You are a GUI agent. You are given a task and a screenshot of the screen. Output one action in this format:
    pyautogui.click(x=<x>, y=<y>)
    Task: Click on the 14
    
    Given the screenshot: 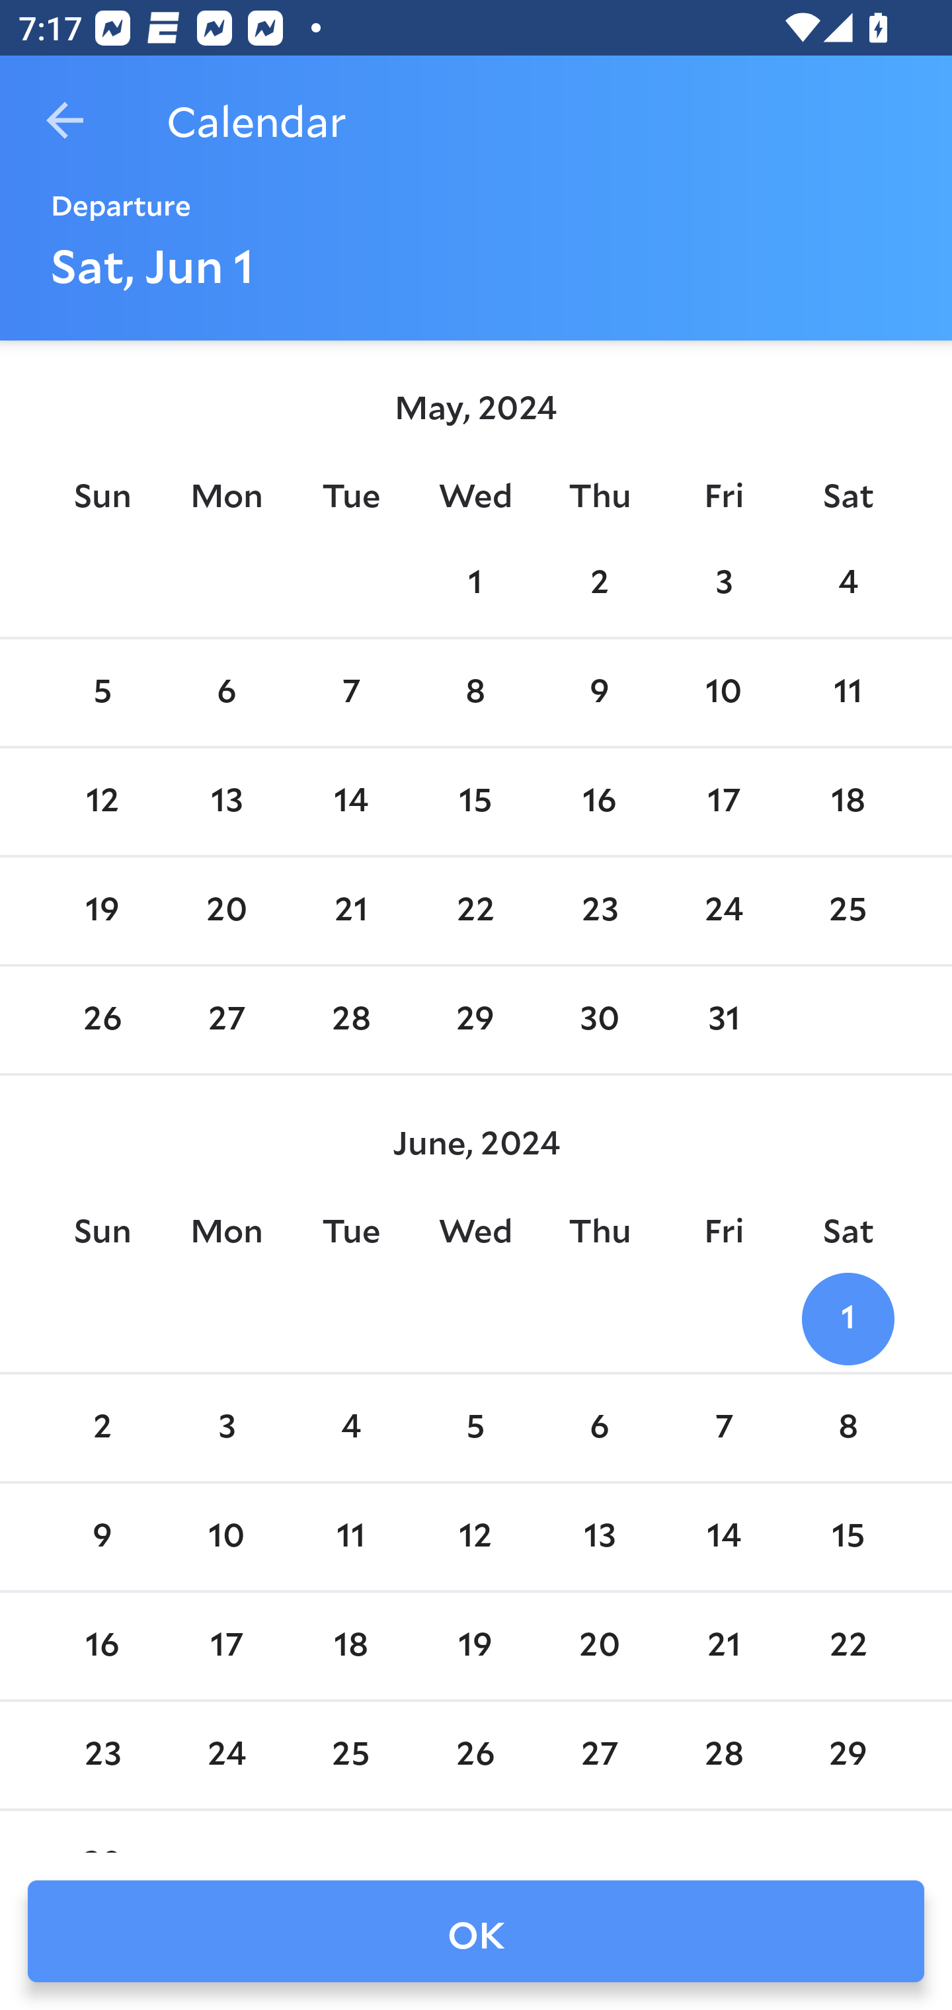 What is the action you would take?
    pyautogui.click(x=723, y=1537)
    